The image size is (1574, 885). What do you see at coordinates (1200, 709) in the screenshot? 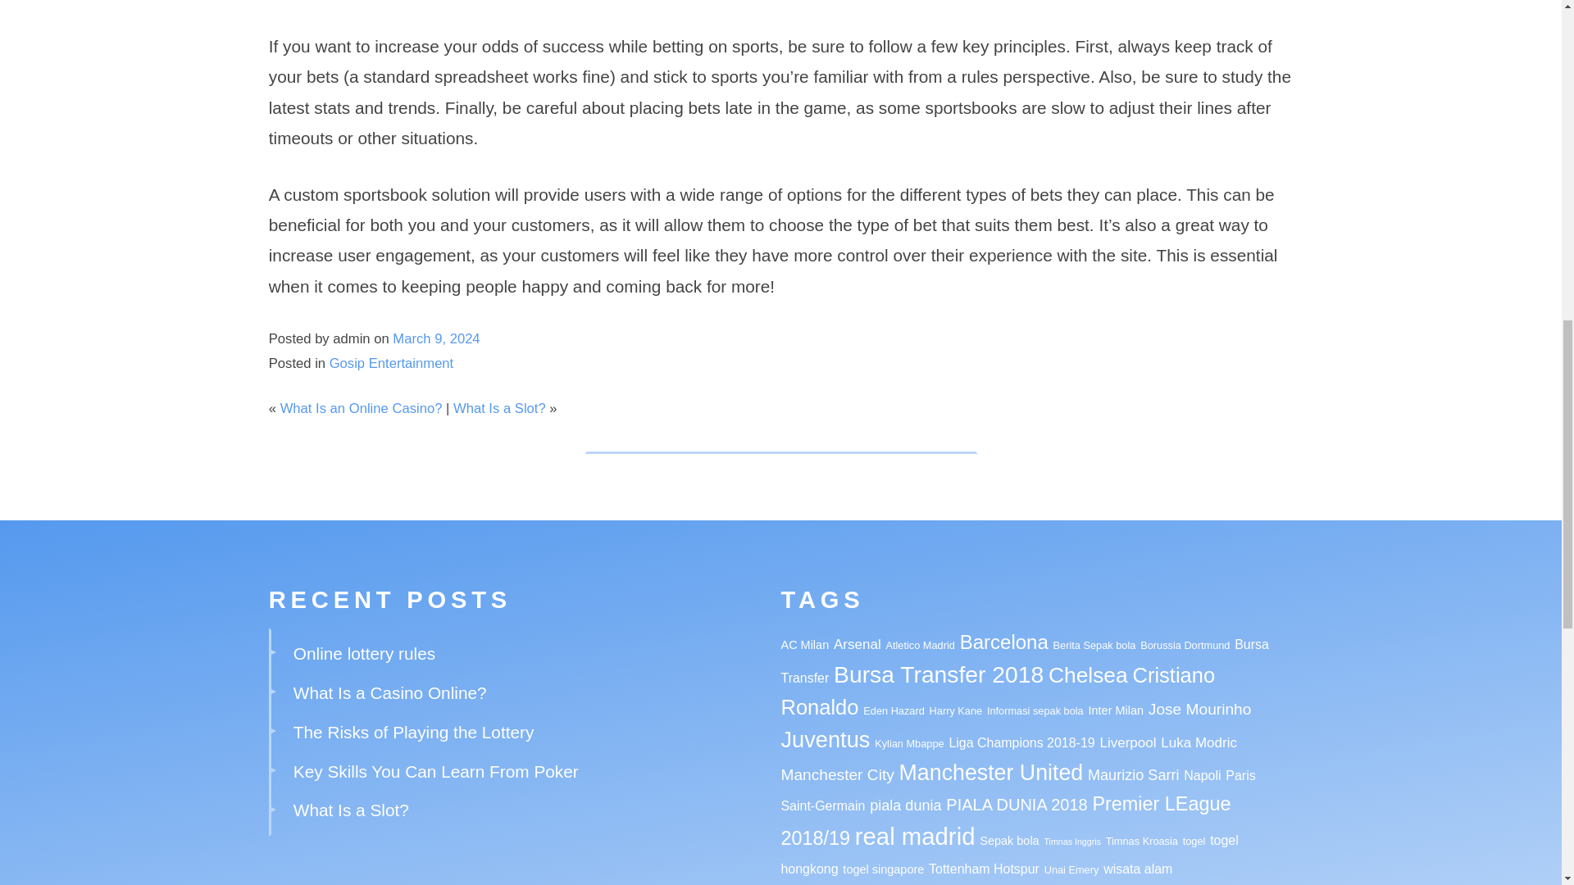
I see `Jose Mourinho` at bounding box center [1200, 709].